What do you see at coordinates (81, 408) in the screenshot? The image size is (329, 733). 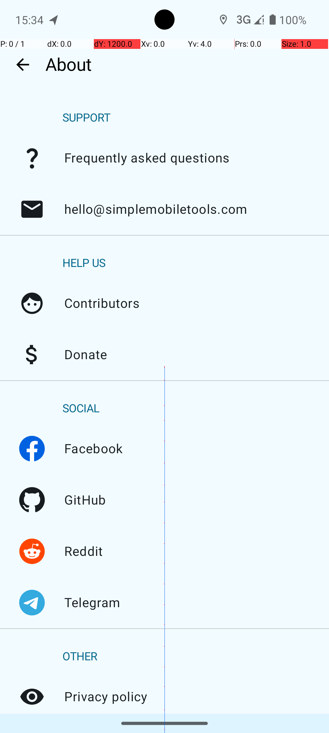 I see `SOCIAL` at bounding box center [81, 408].